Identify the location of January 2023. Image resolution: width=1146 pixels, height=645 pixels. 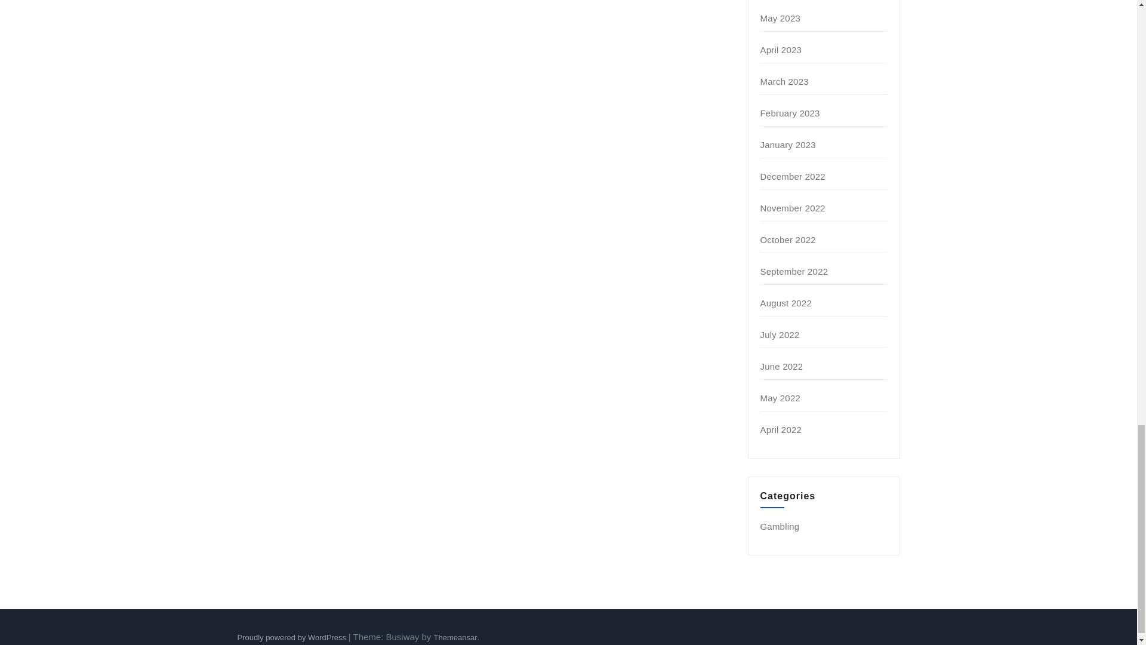
(788, 145).